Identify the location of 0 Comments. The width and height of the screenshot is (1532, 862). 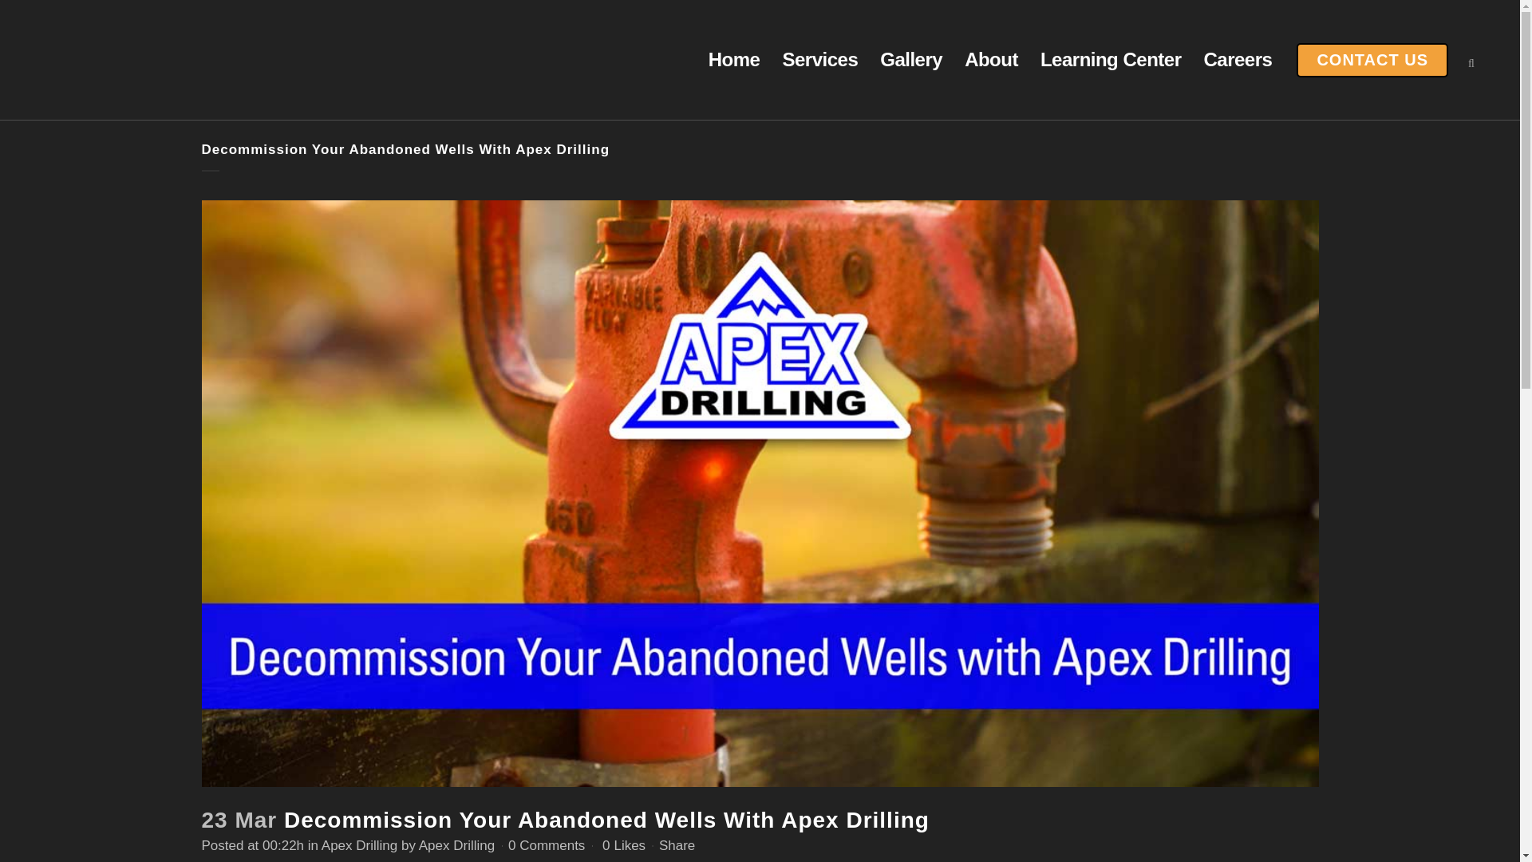
(547, 845).